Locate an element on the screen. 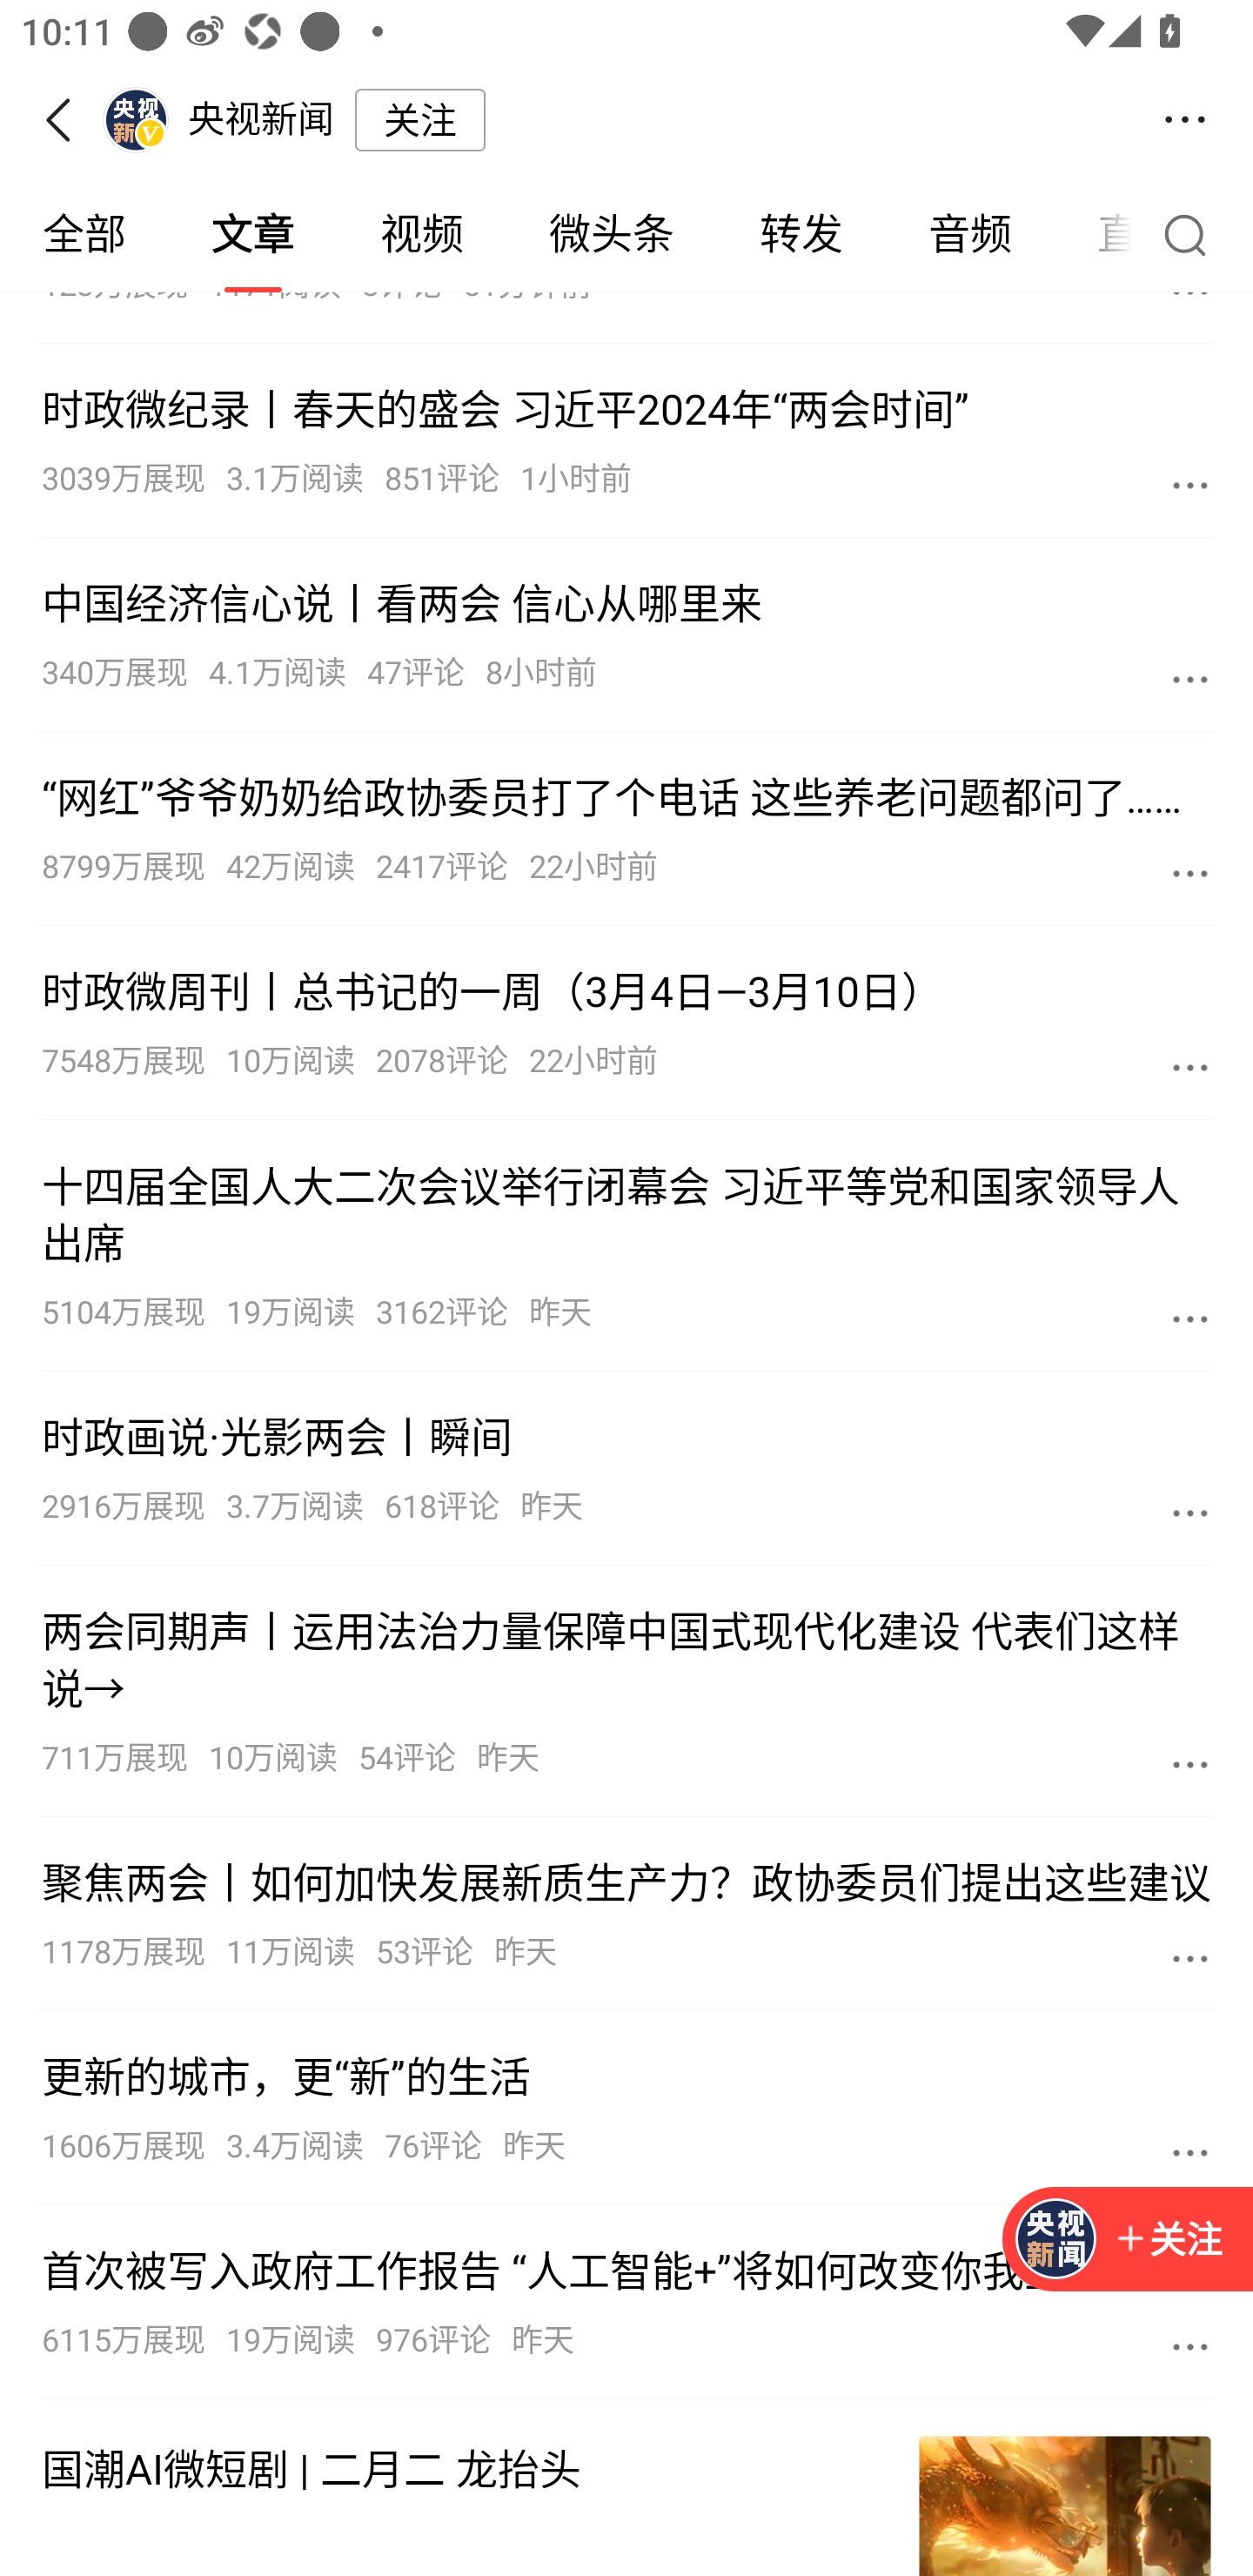 The height and width of the screenshot is (2576, 1253). 文章 is located at coordinates (252, 235).